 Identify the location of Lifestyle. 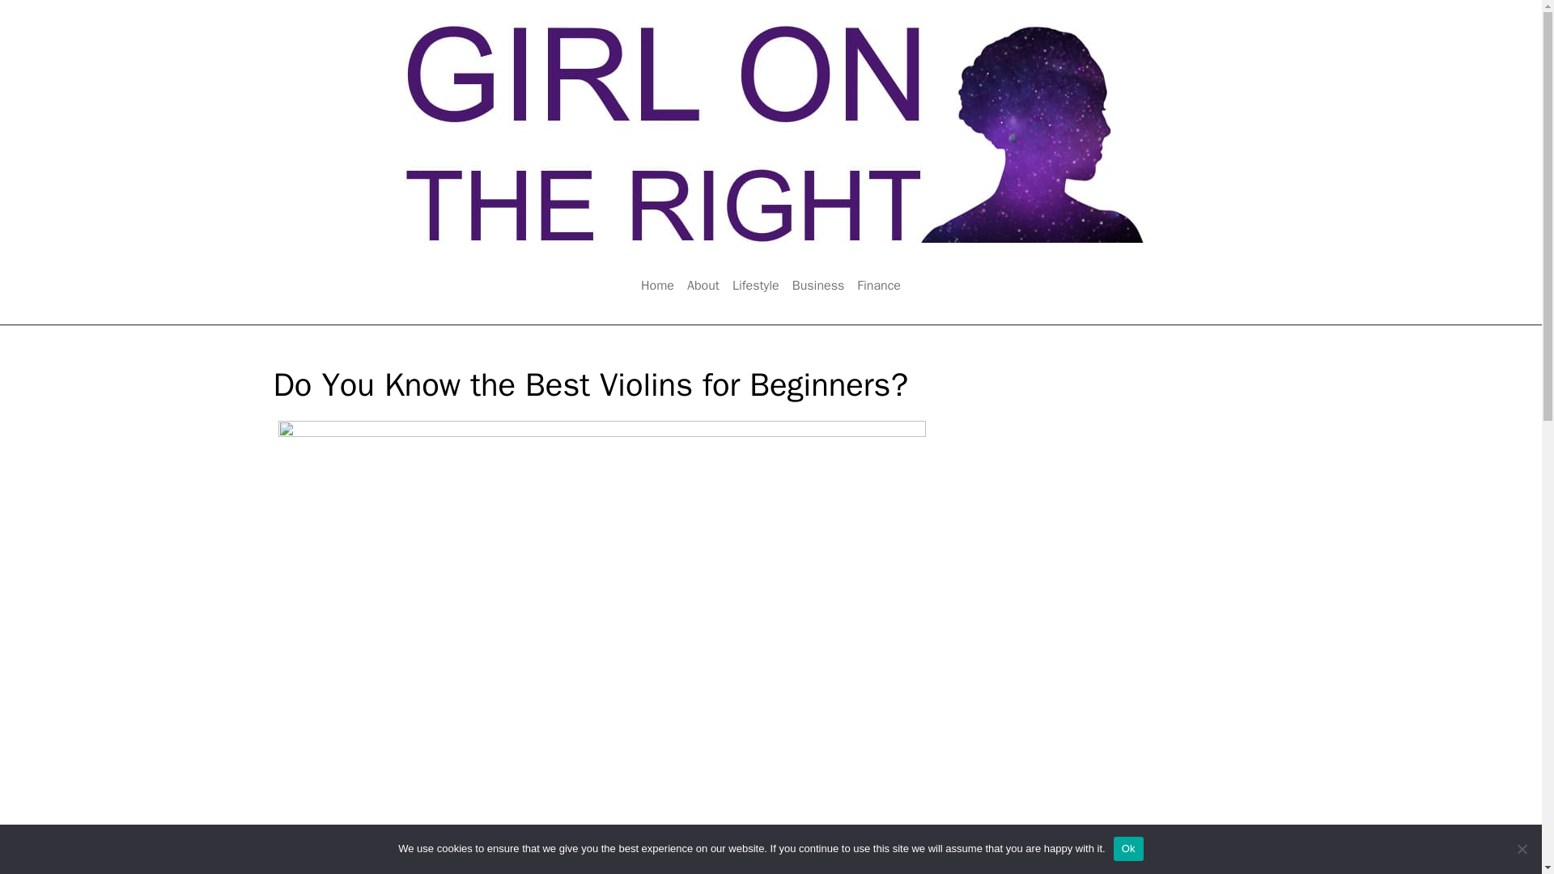
(756, 285).